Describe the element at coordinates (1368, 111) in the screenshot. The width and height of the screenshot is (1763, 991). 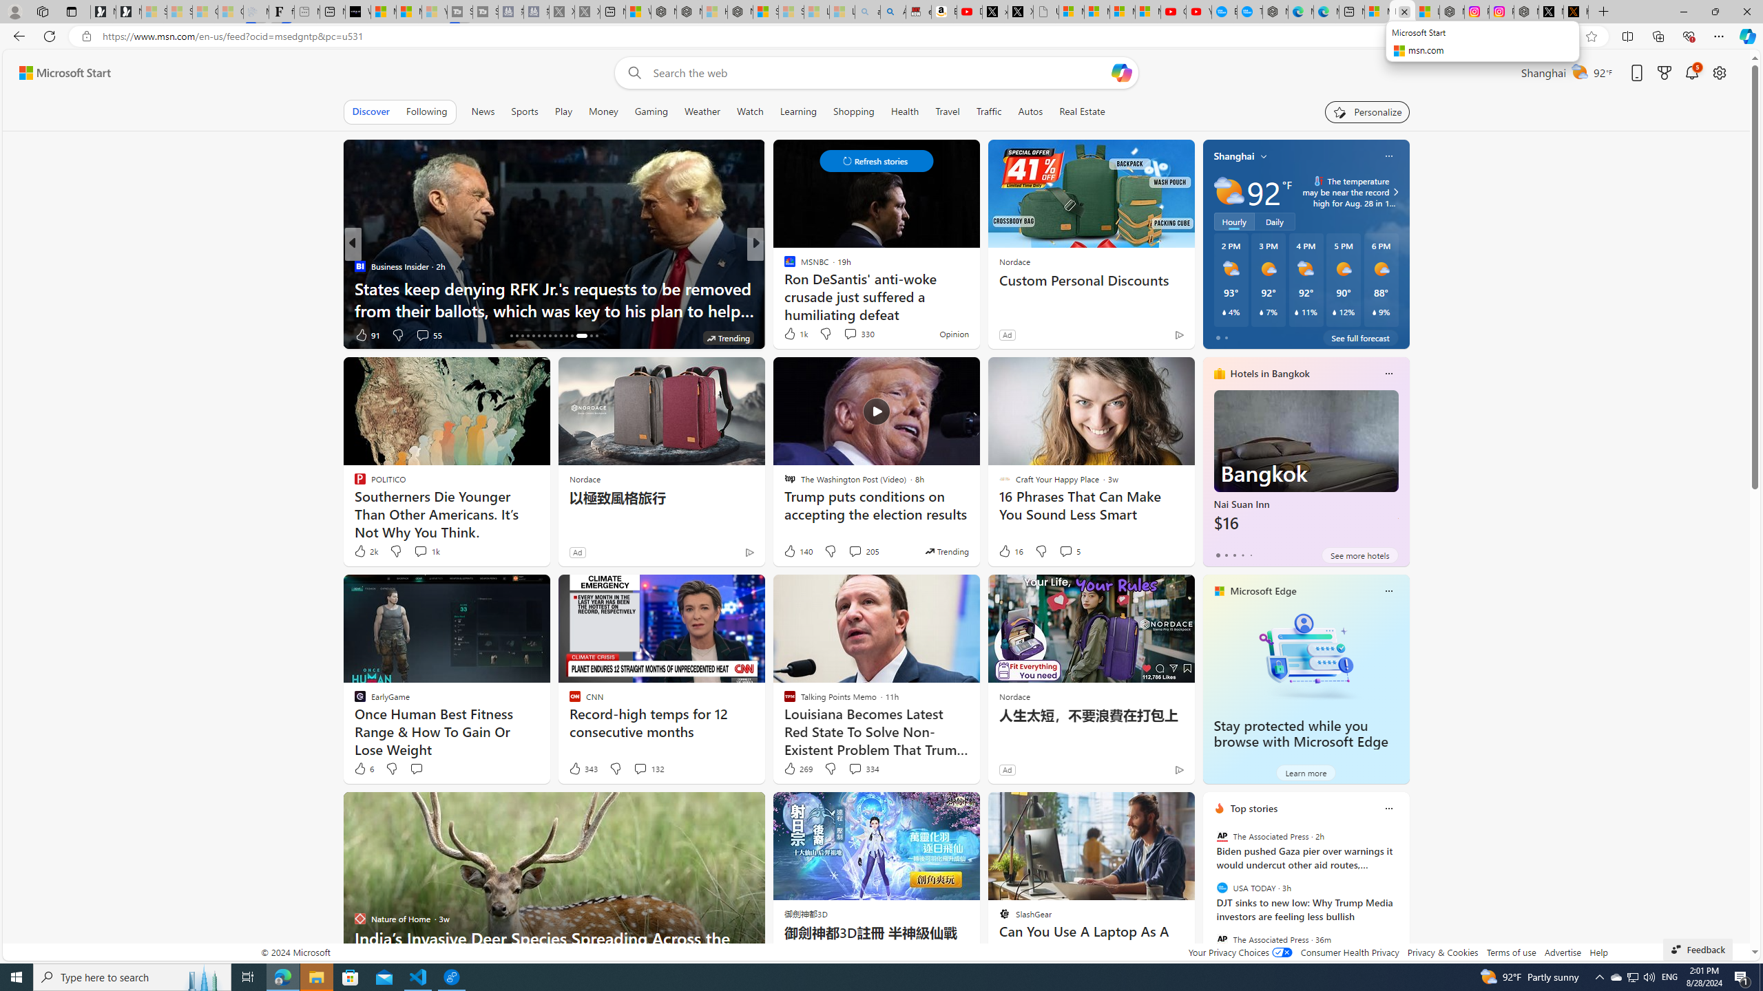
I see `Personalize your feed"` at that location.